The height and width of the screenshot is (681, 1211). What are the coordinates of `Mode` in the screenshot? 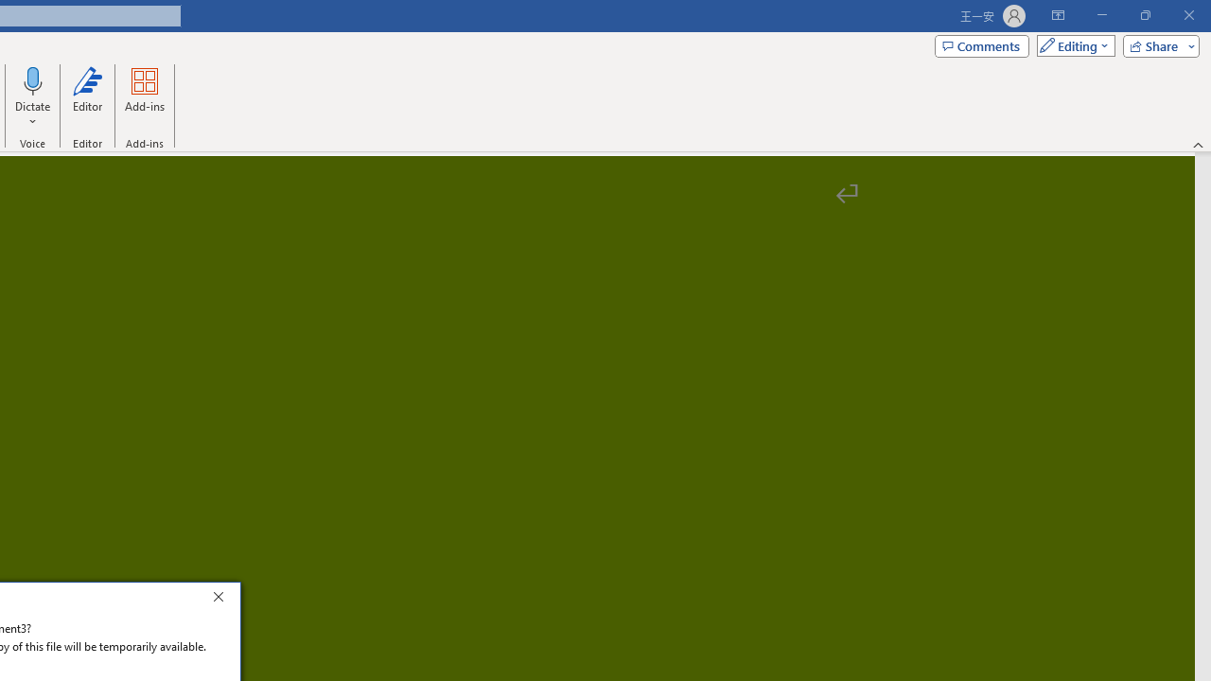 It's located at (1072, 45).